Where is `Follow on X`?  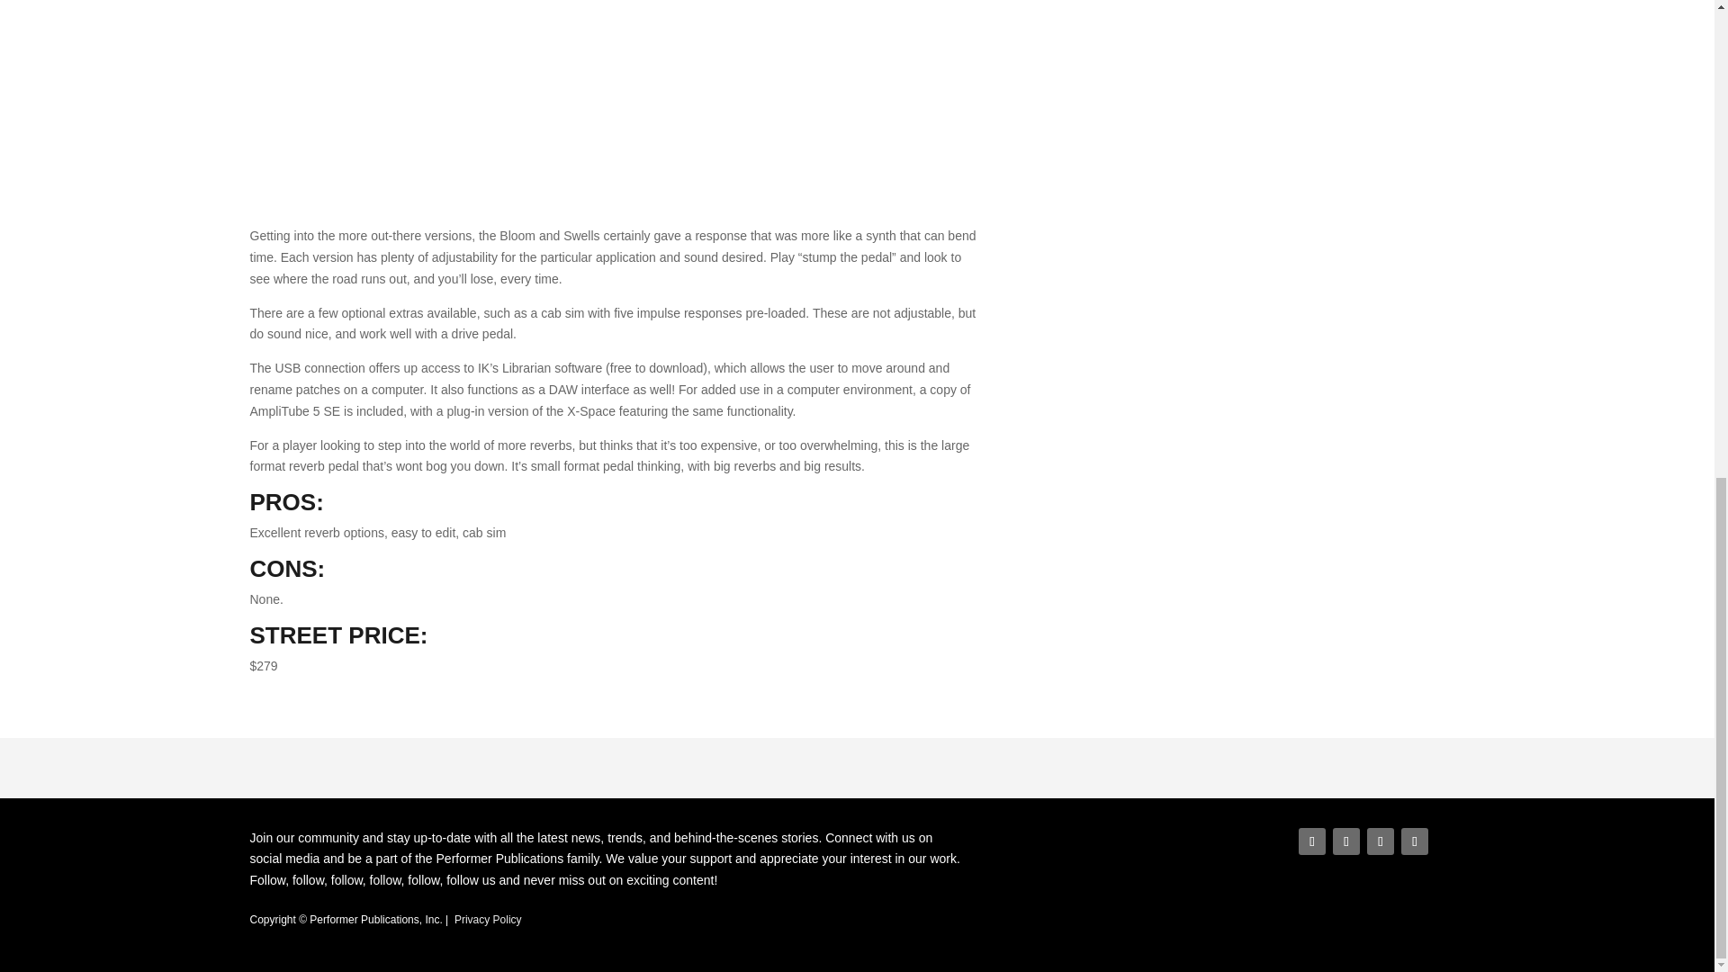
Follow on X is located at coordinates (1346, 841).